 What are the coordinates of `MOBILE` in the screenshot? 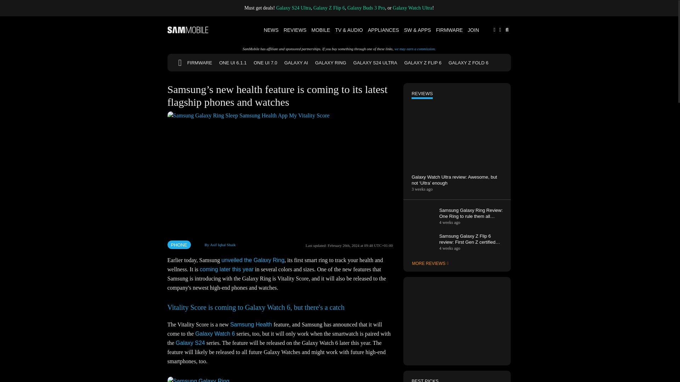 It's located at (320, 30).